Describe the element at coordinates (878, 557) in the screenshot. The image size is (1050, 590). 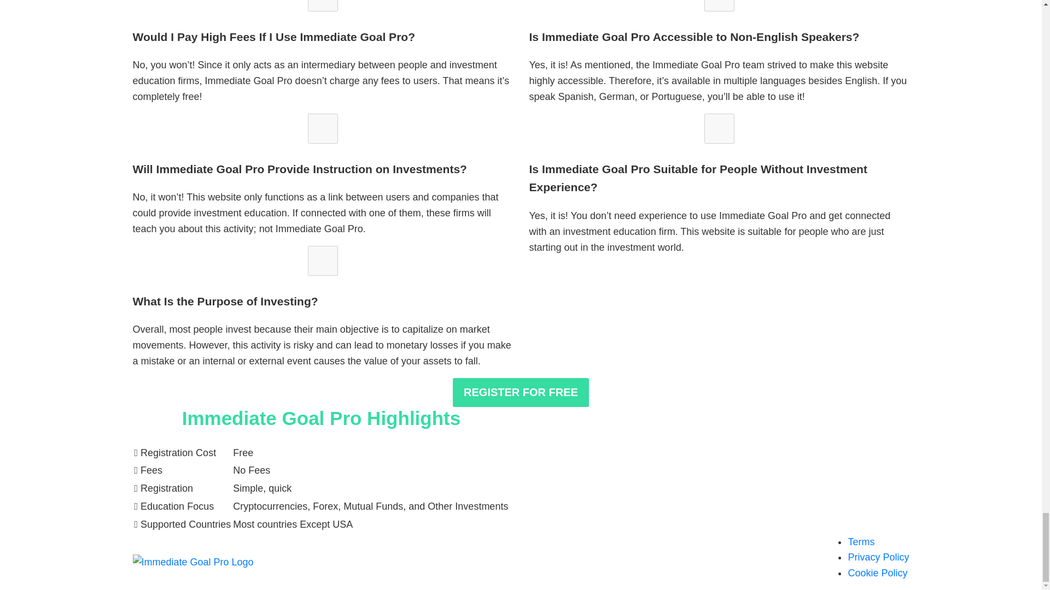
I see `Privacy Policy` at that location.